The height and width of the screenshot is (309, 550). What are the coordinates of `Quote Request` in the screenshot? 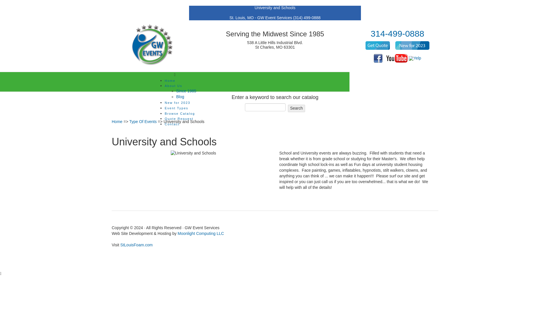 It's located at (180, 119).